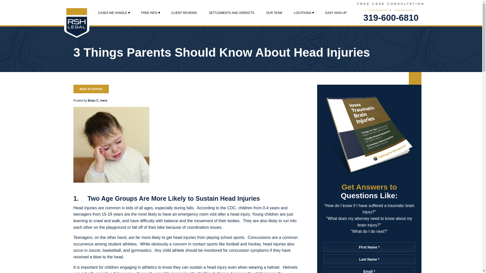  Describe the element at coordinates (184, 13) in the screenshot. I see `CLIENT REVIEWS` at that location.